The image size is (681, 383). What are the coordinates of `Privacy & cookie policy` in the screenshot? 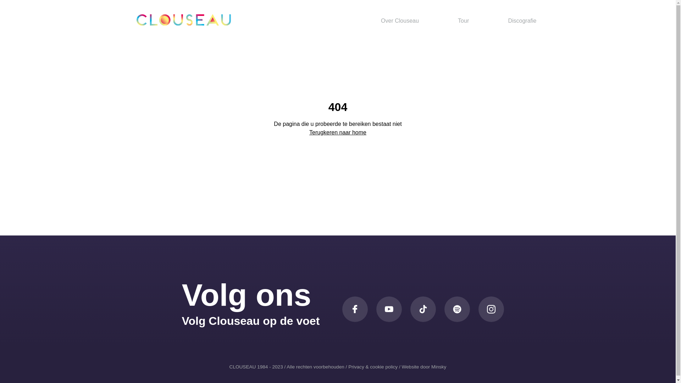 It's located at (373, 367).